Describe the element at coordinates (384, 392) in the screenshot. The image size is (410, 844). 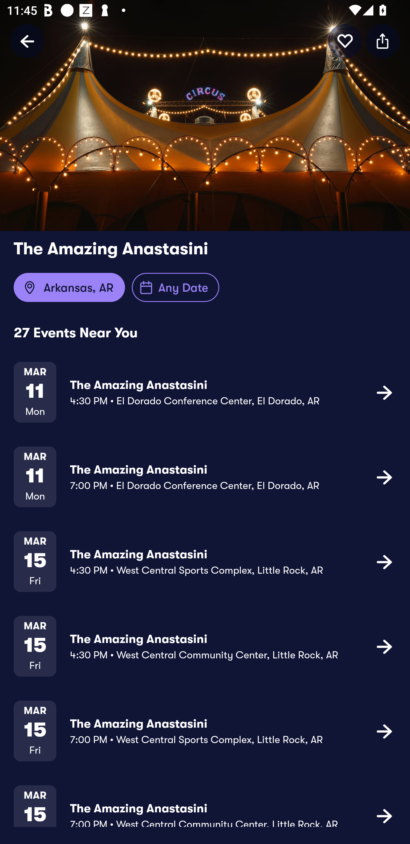
I see `icon button` at that location.